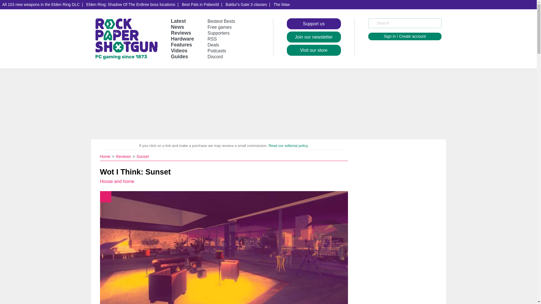  I want to click on Discord, so click(215, 57).